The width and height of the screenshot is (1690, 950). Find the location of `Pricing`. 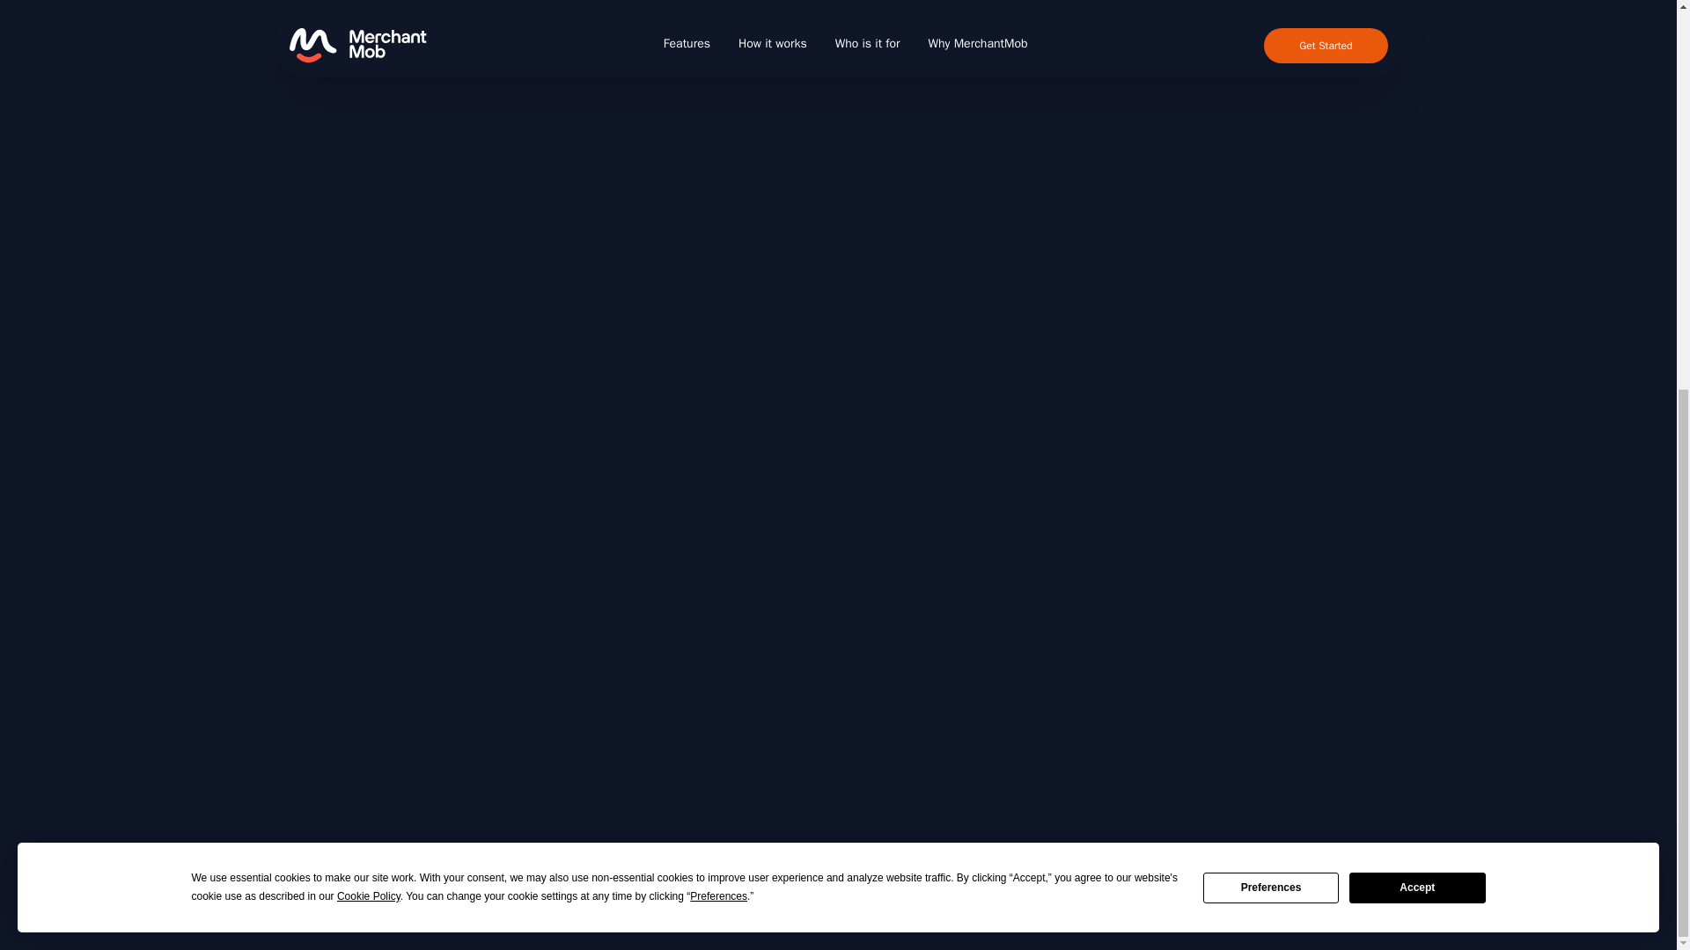

Pricing is located at coordinates (1147, 866).